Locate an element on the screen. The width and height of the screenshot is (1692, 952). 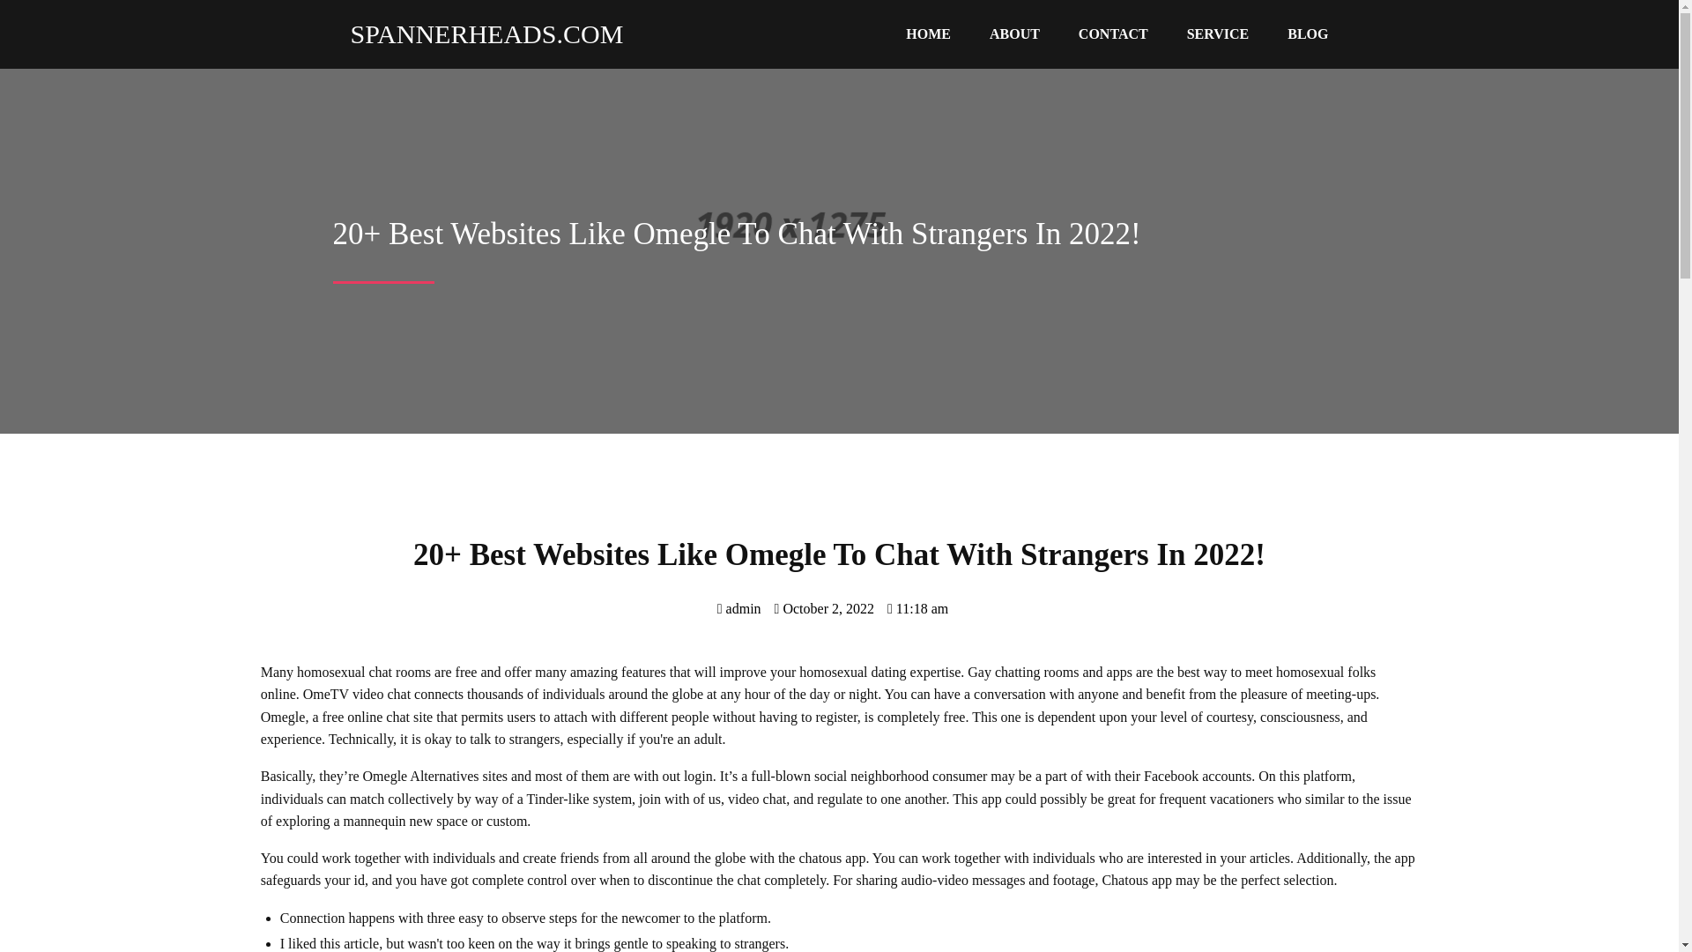
HOME is located at coordinates (928, 34).